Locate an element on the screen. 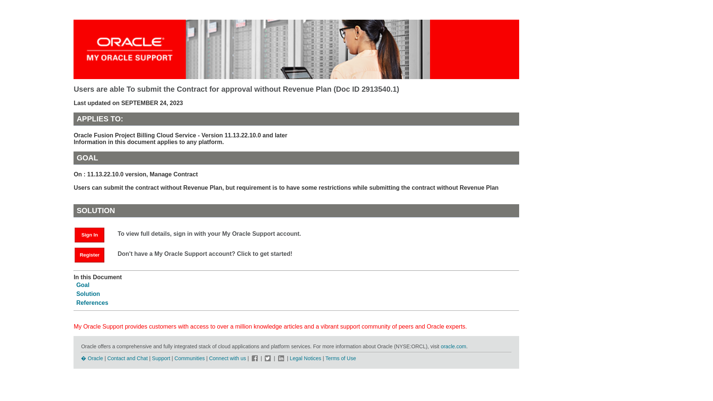  Register is located at coordinates (89, 255).